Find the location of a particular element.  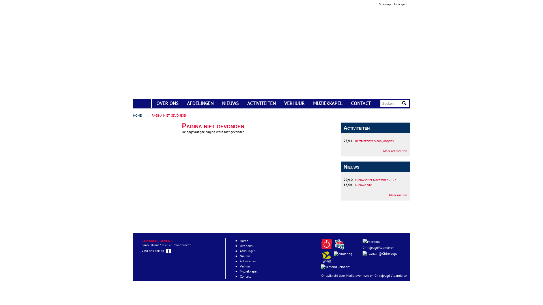

Kerstrozenverkoop jongens is located at coordinates (374, 141).